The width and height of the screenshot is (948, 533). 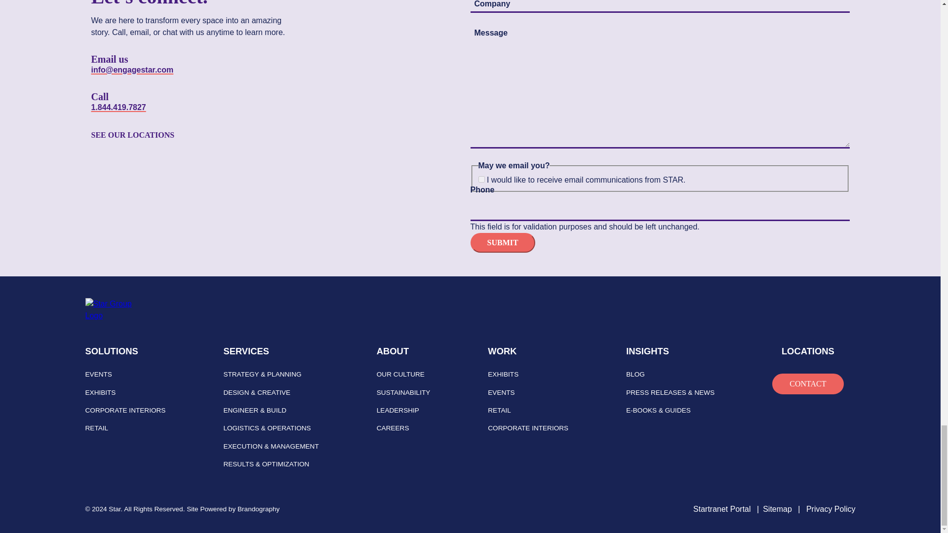 What do you see at coordinates (502, 242) in the screenshot?
I see `Submit` at bounding box center [502, 242].